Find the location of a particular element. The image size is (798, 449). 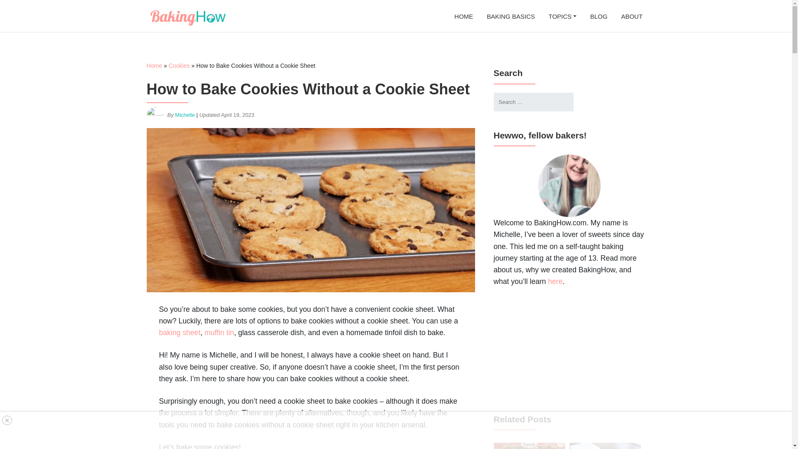

Home is located at coordinates (463, 16).